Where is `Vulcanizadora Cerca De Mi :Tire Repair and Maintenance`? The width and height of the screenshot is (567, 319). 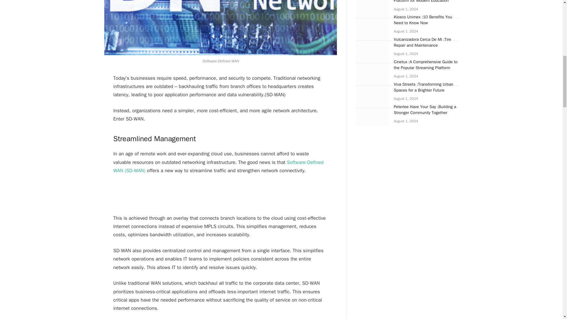
Vulcanizadora Cerca De Mi :Tire Repair and Maintenance is located at coordinates (372, 47).